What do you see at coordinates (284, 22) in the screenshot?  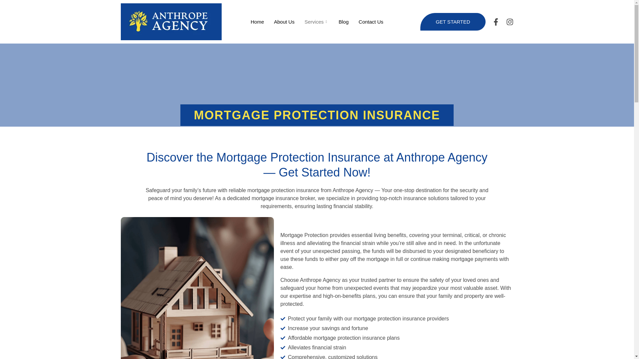 I see `About Us` at bounding box center [284, 22].